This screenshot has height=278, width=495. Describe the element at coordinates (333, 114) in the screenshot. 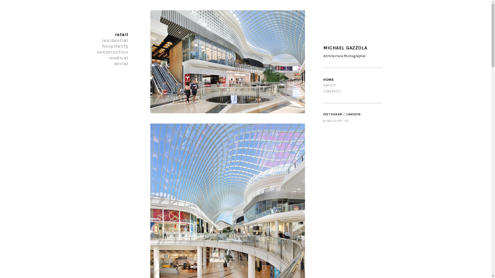

I see `INSTAGRAM` at that location.